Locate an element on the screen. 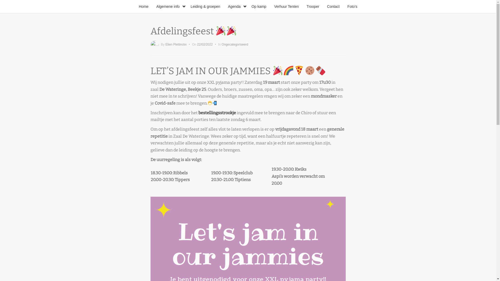  22/02/2022 is located at coordinates (205, 44).